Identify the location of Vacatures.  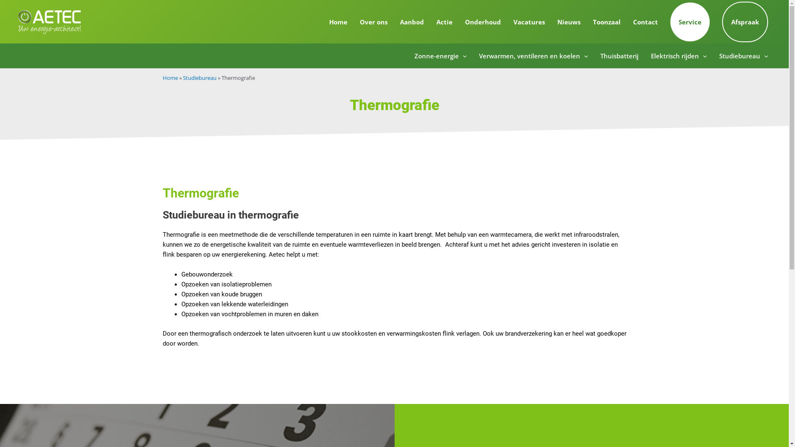
(529, 22).